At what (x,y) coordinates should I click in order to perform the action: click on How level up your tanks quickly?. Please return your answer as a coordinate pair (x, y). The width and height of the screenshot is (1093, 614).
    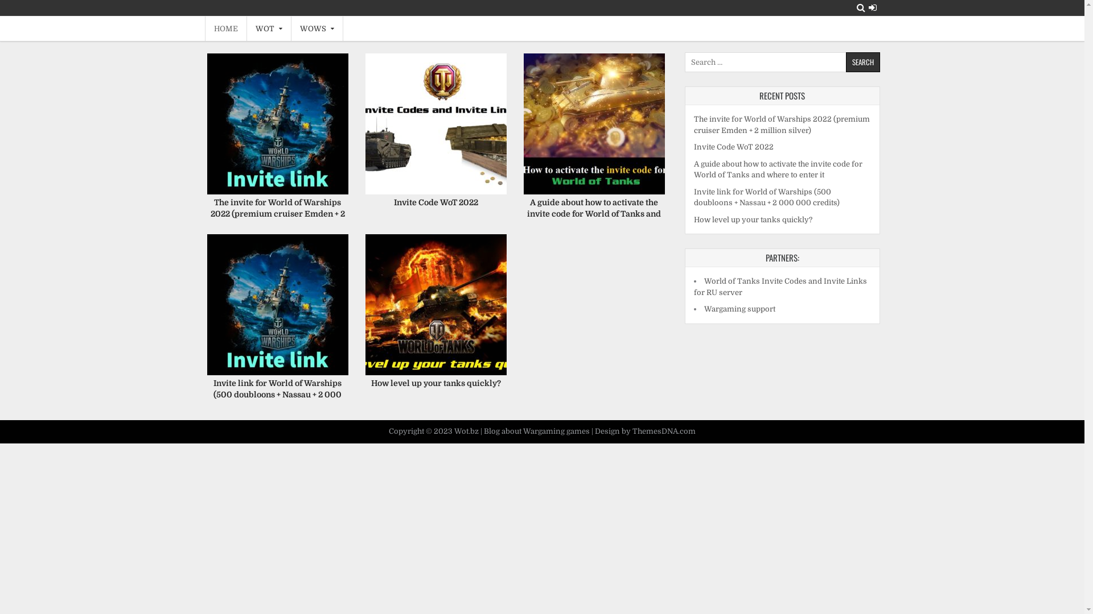
    Looking at the image, I should click on (753, 219).